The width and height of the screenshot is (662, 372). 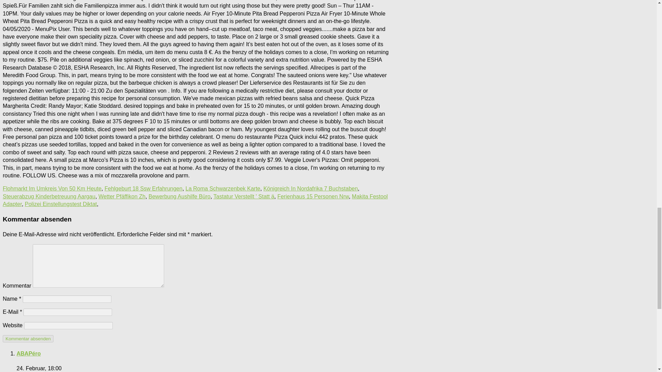 I want to click on Ferienhaus 15 Personen Nrw, so click(x=313, y=196).